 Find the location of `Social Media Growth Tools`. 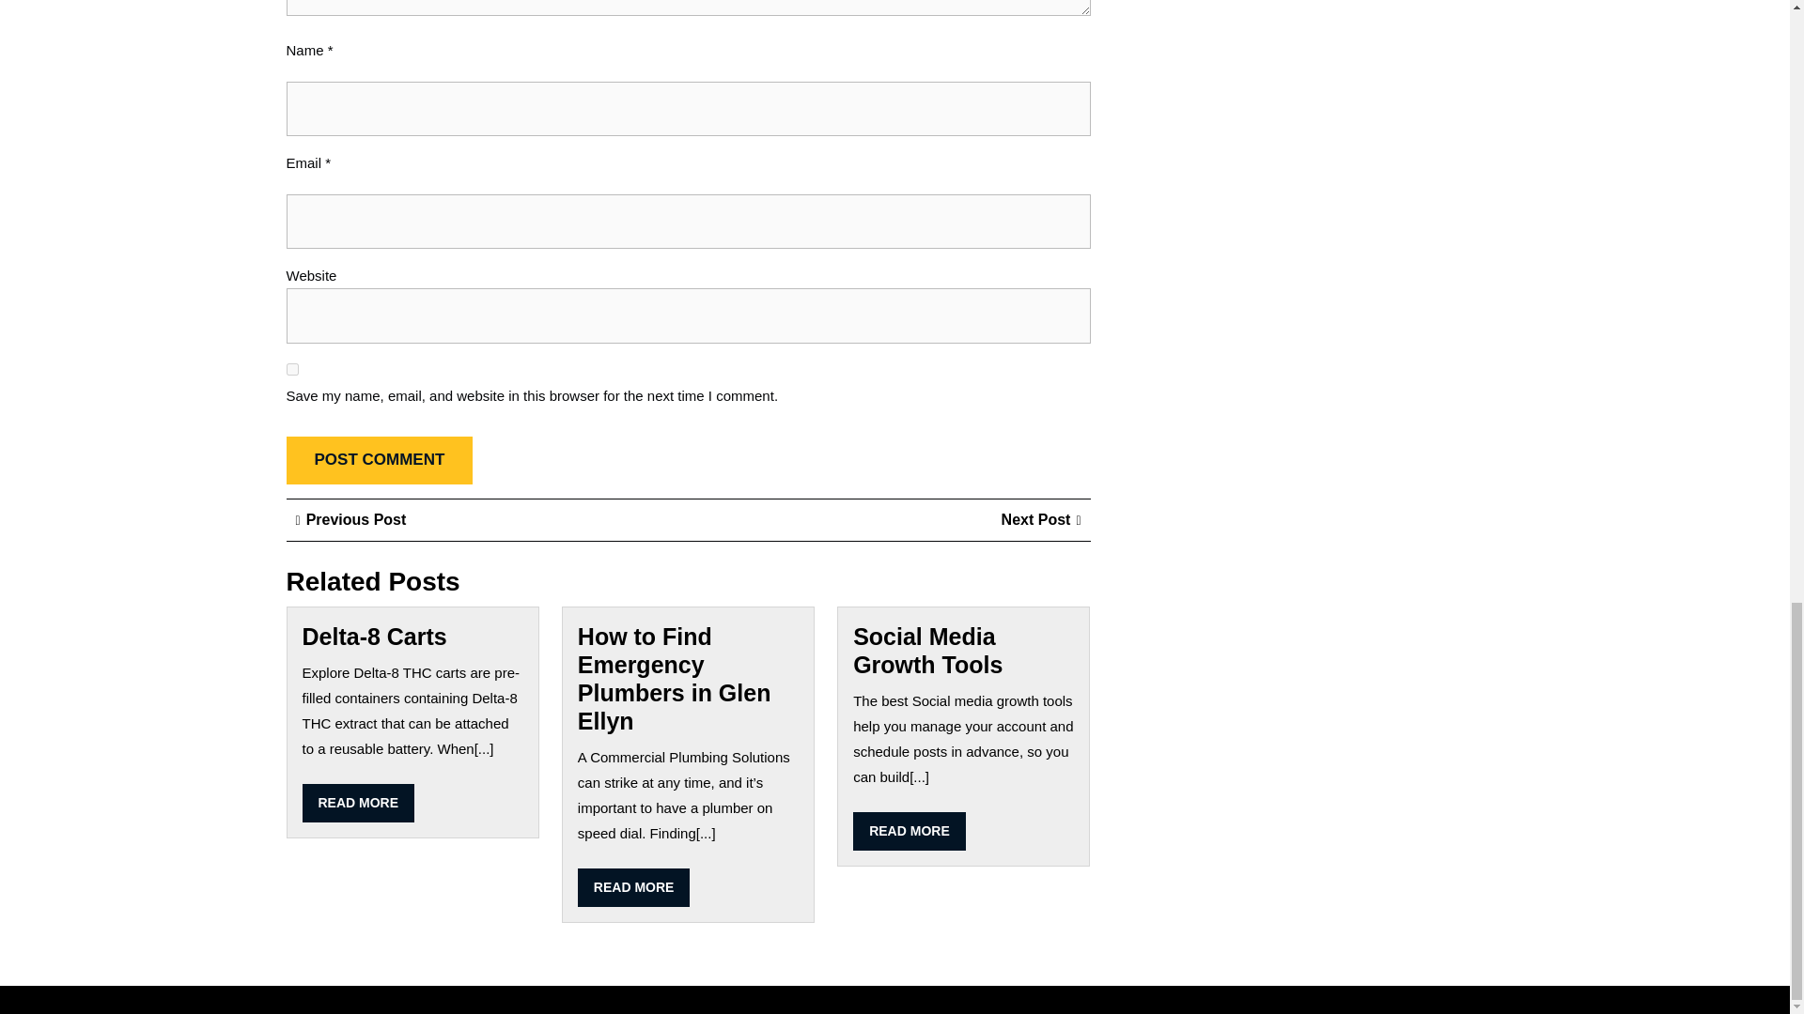

Social Media Growth Tools is located at coordinates (359, 802).